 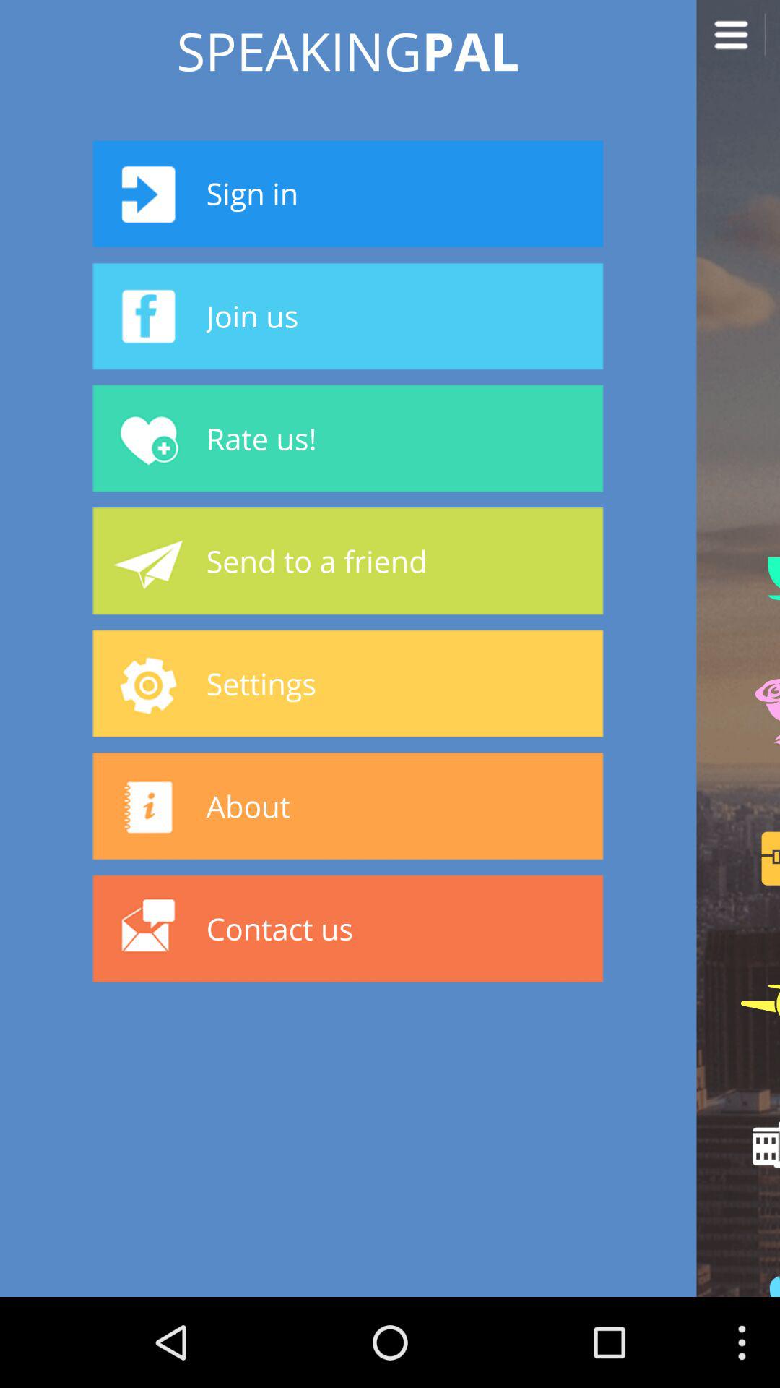 I want to click on go to manu, so click(x=738, y=42).